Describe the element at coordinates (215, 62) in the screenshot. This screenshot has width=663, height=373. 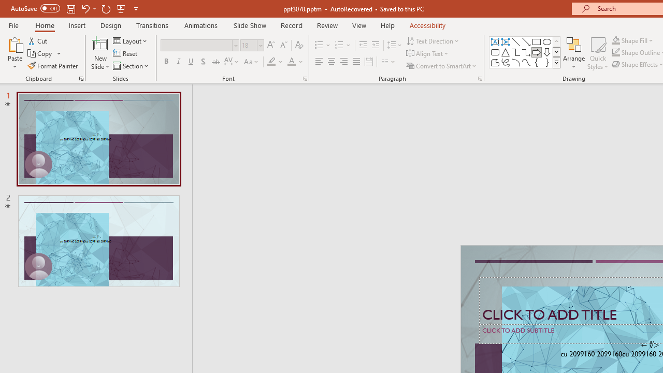
I see `Strikethrough` at that location.